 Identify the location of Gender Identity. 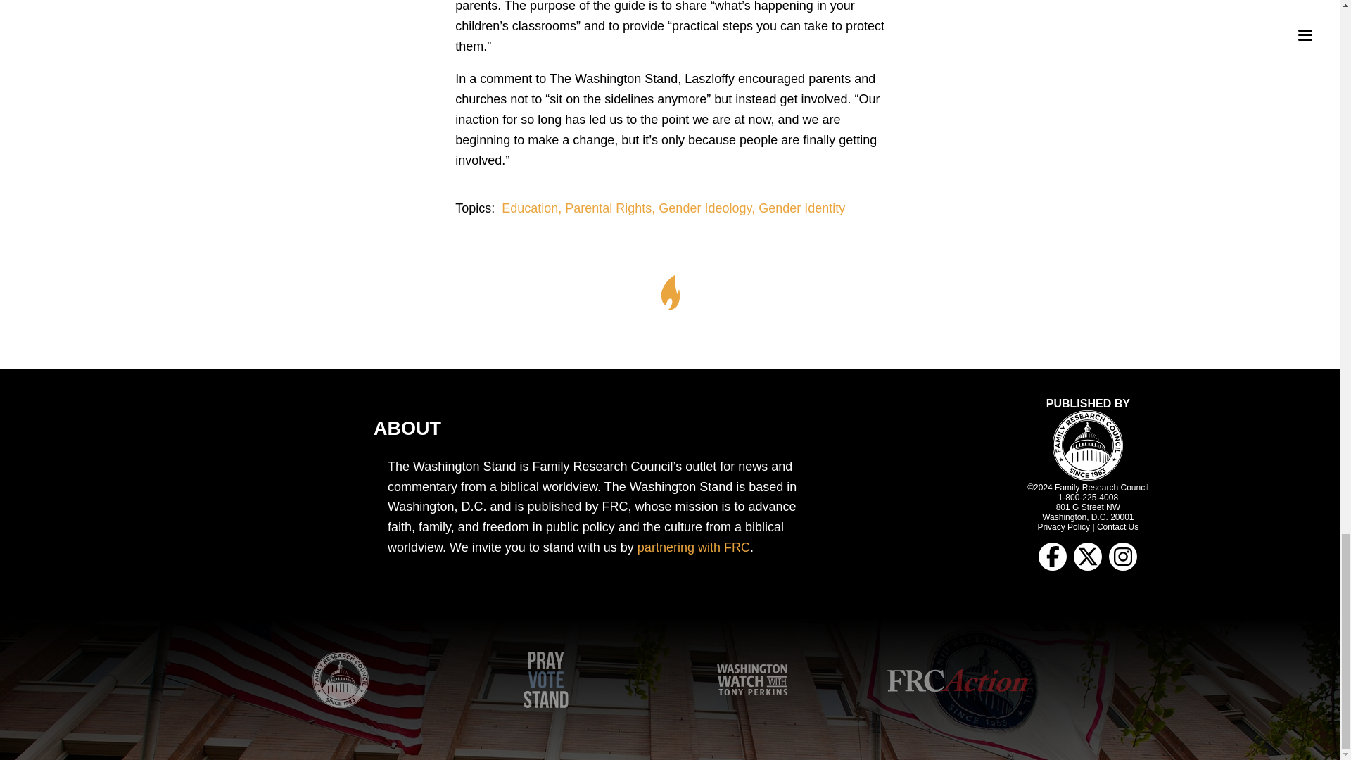
(801, 208).